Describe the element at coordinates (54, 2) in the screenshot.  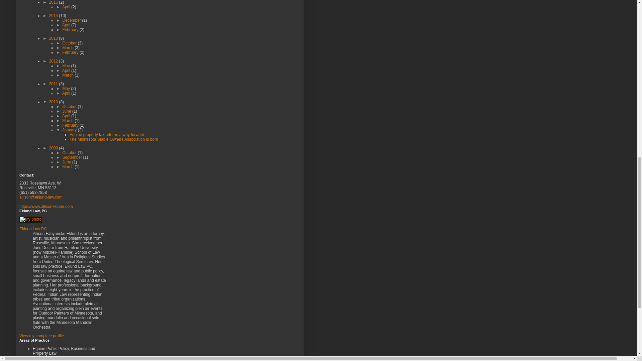
I see `2015` at that location.